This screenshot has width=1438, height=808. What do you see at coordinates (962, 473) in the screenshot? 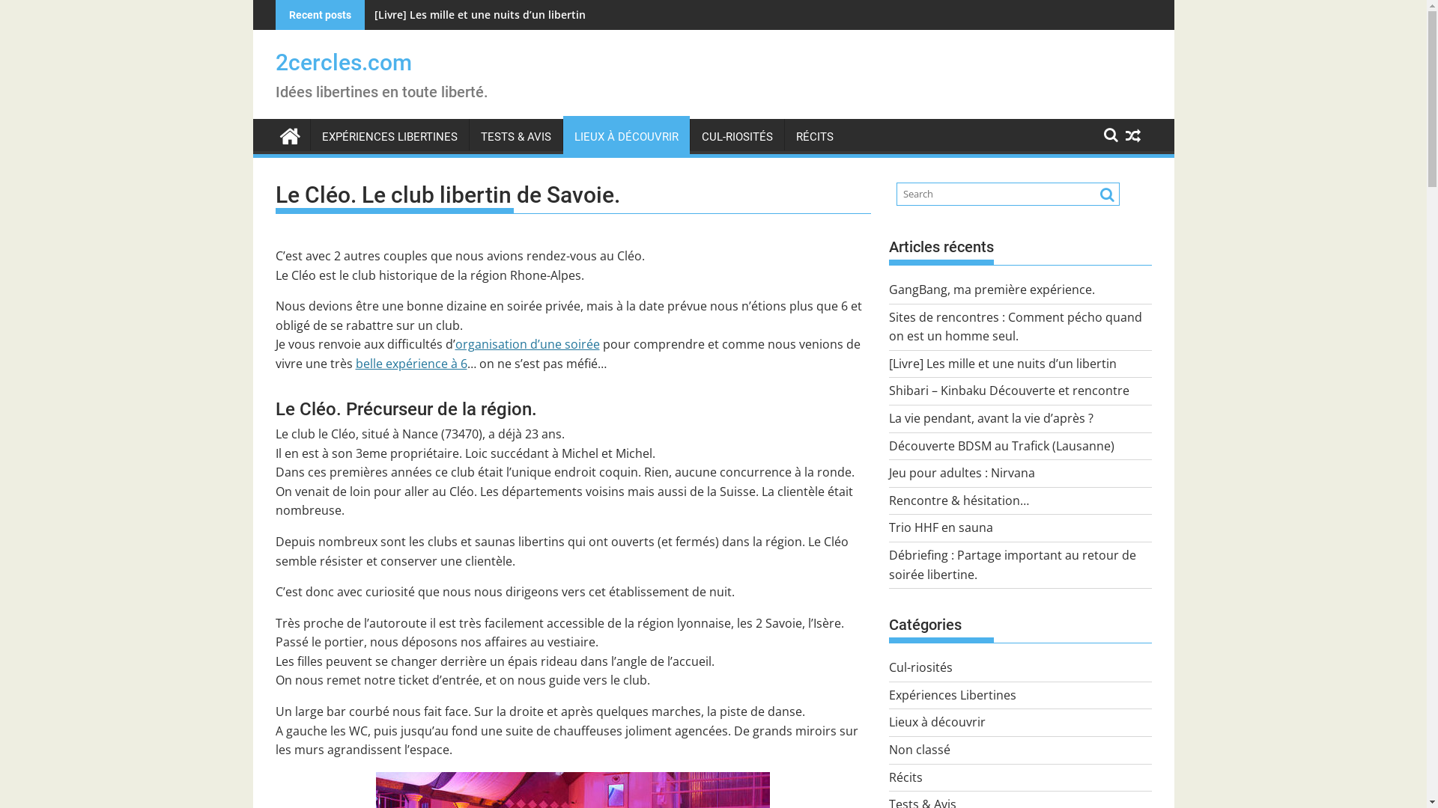
I see `Jeu pour adultes : Nirvana` at bounding box center [962, 473].